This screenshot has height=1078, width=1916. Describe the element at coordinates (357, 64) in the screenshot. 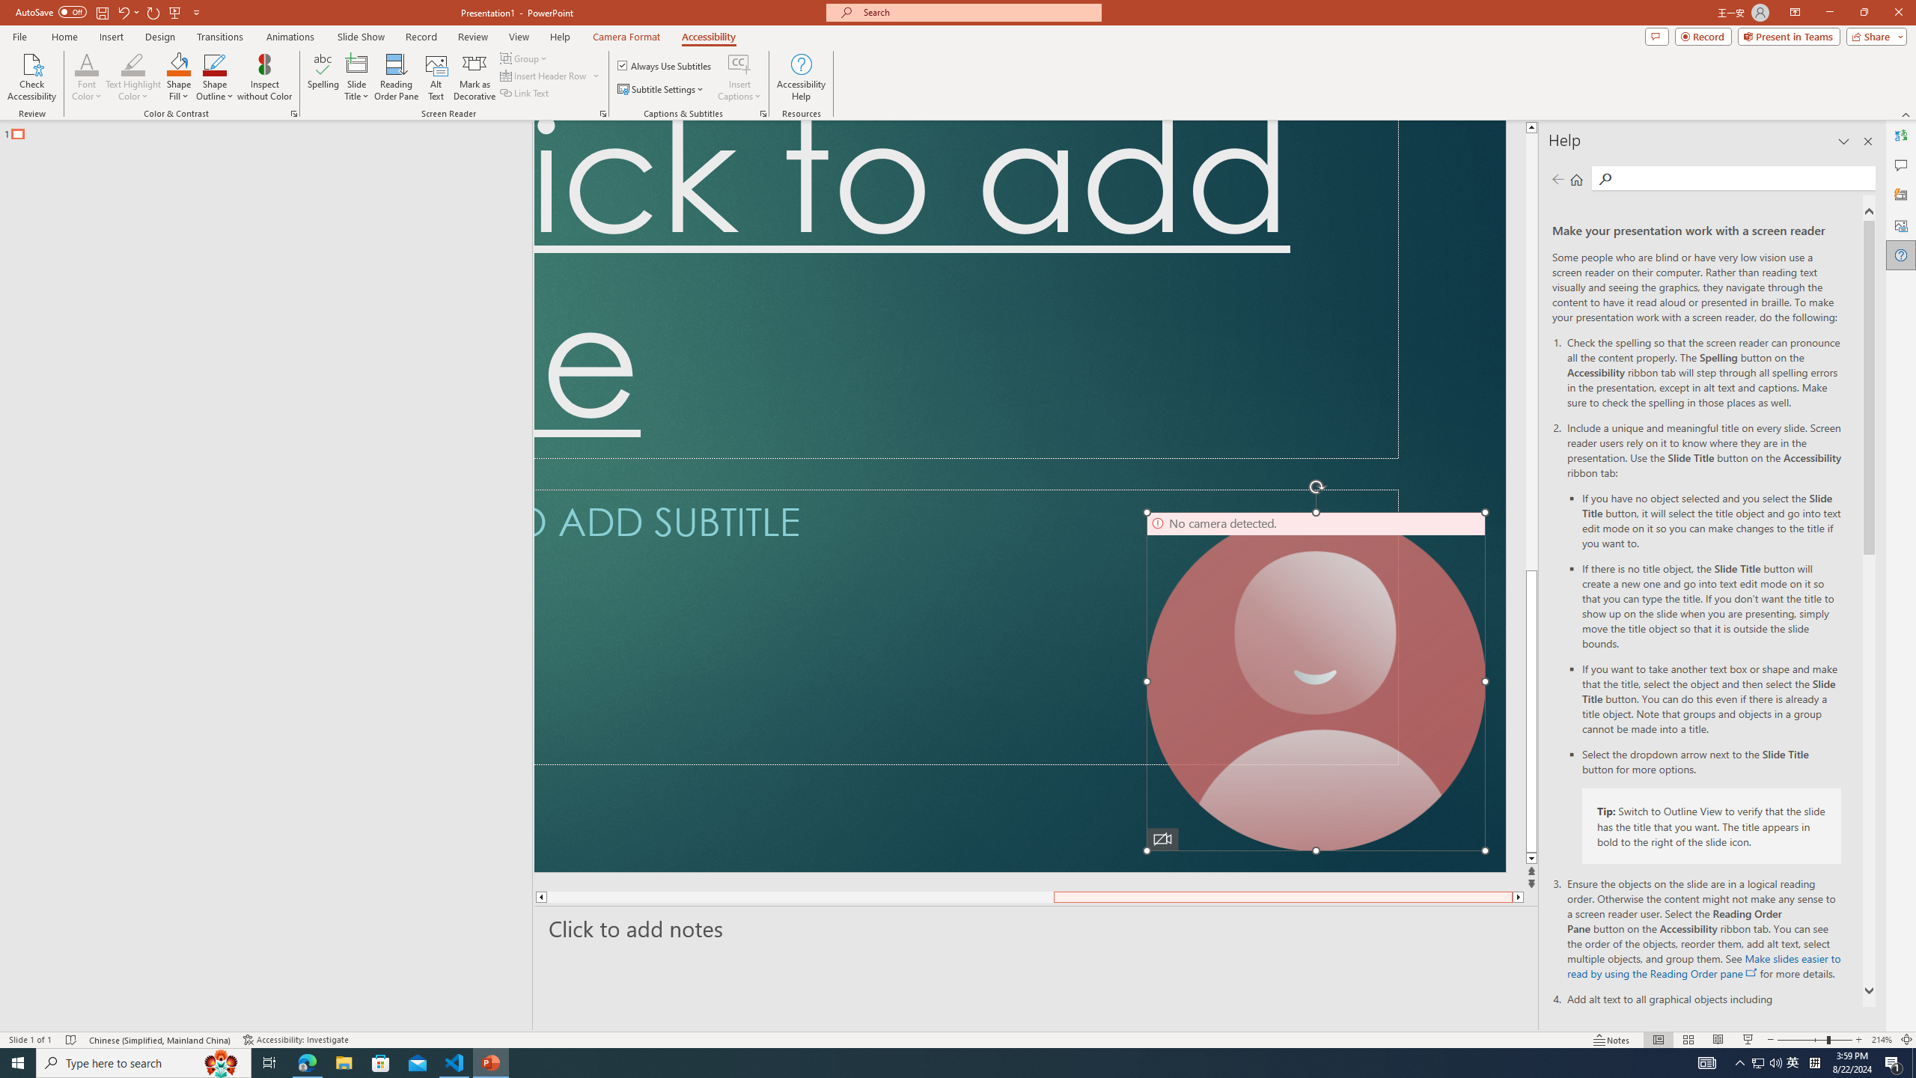

I see `Slide Title` at that location.